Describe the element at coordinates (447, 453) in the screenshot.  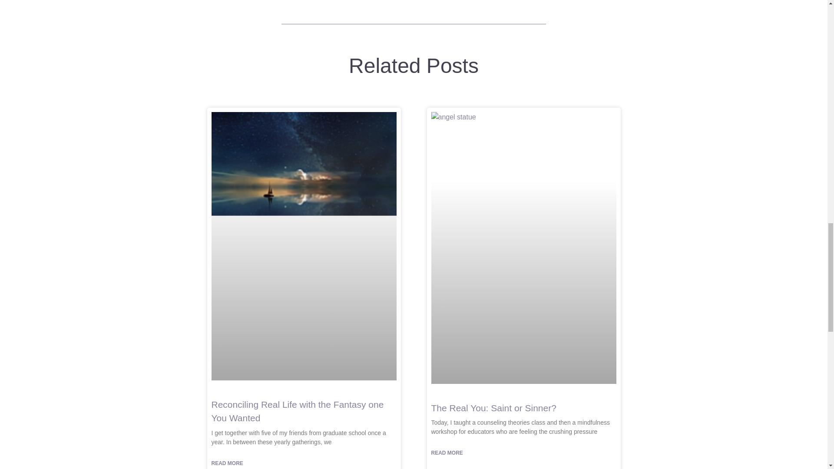
I see `READ MORE` at that location.